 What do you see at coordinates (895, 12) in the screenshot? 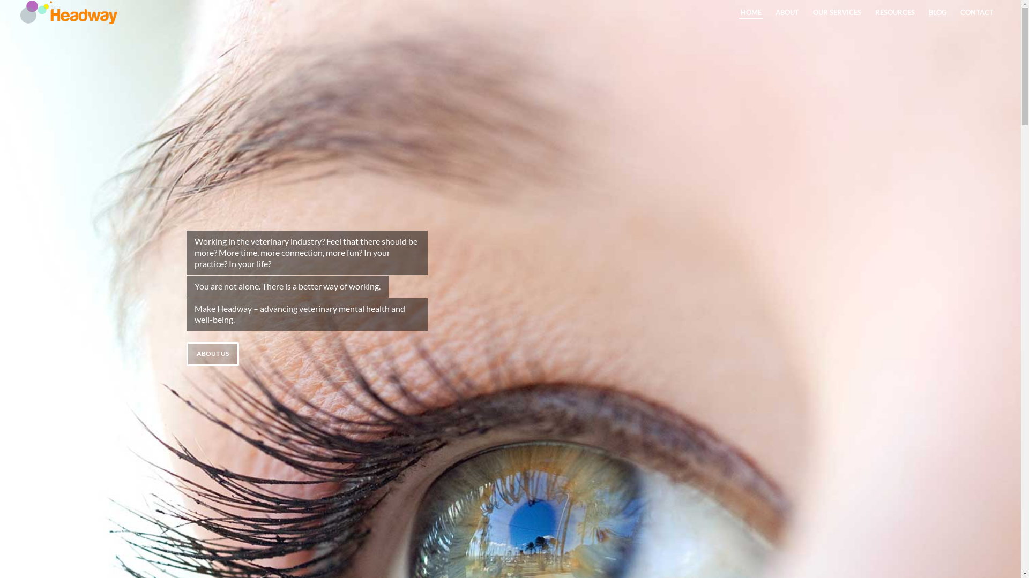
I see `RESOURCES` at bounding box center [895, 12].